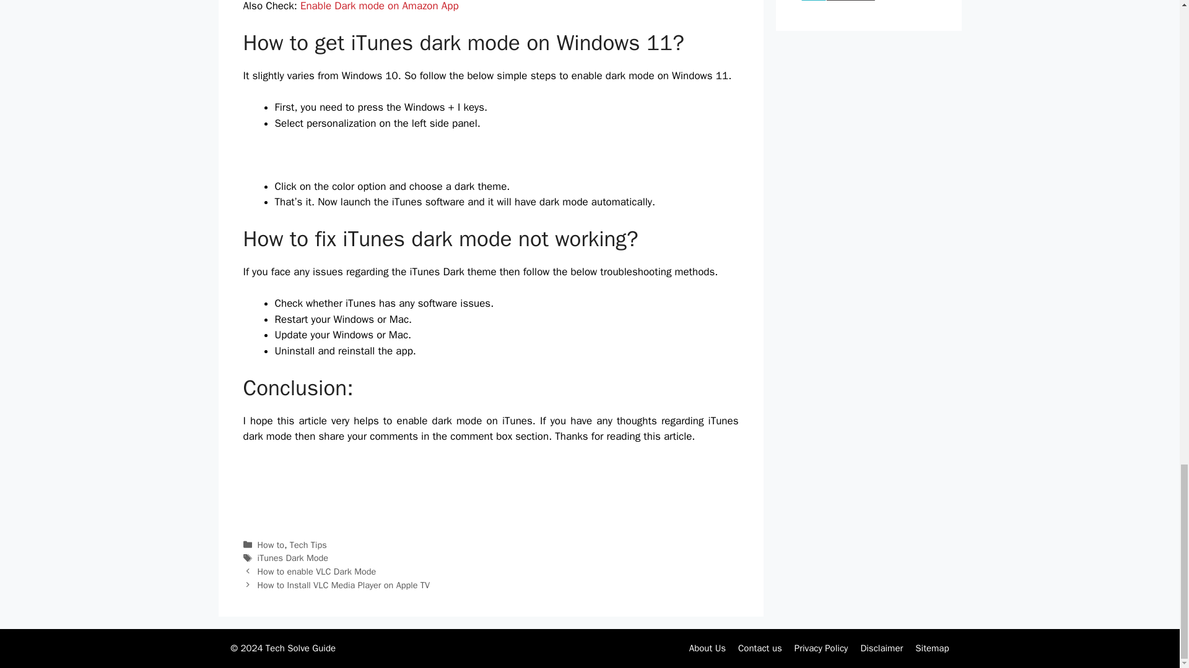  Describe the element at coordinates (707, 648) in the screenshot. I see `About Us` at that location.